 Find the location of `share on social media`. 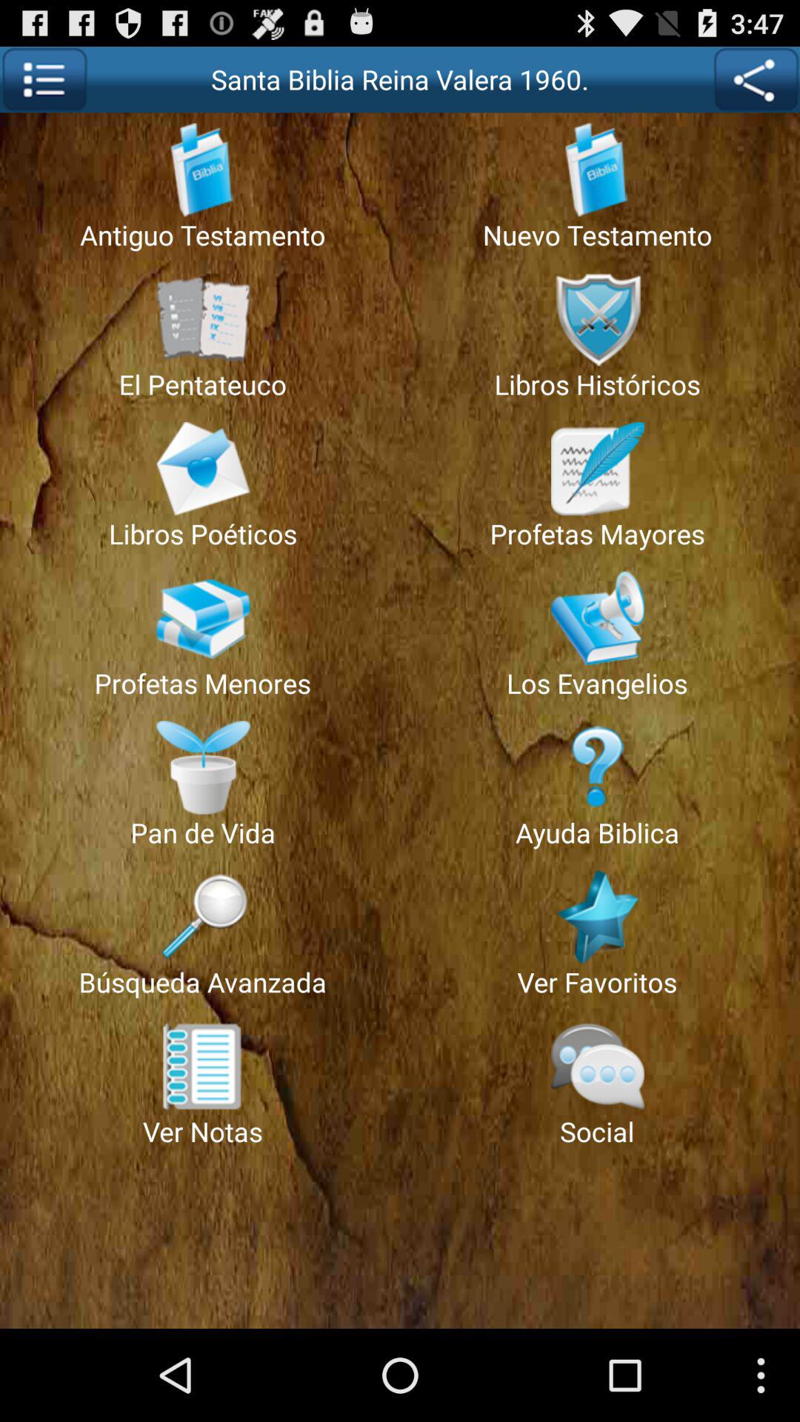

share on social media is located at coordinates (756, 80).